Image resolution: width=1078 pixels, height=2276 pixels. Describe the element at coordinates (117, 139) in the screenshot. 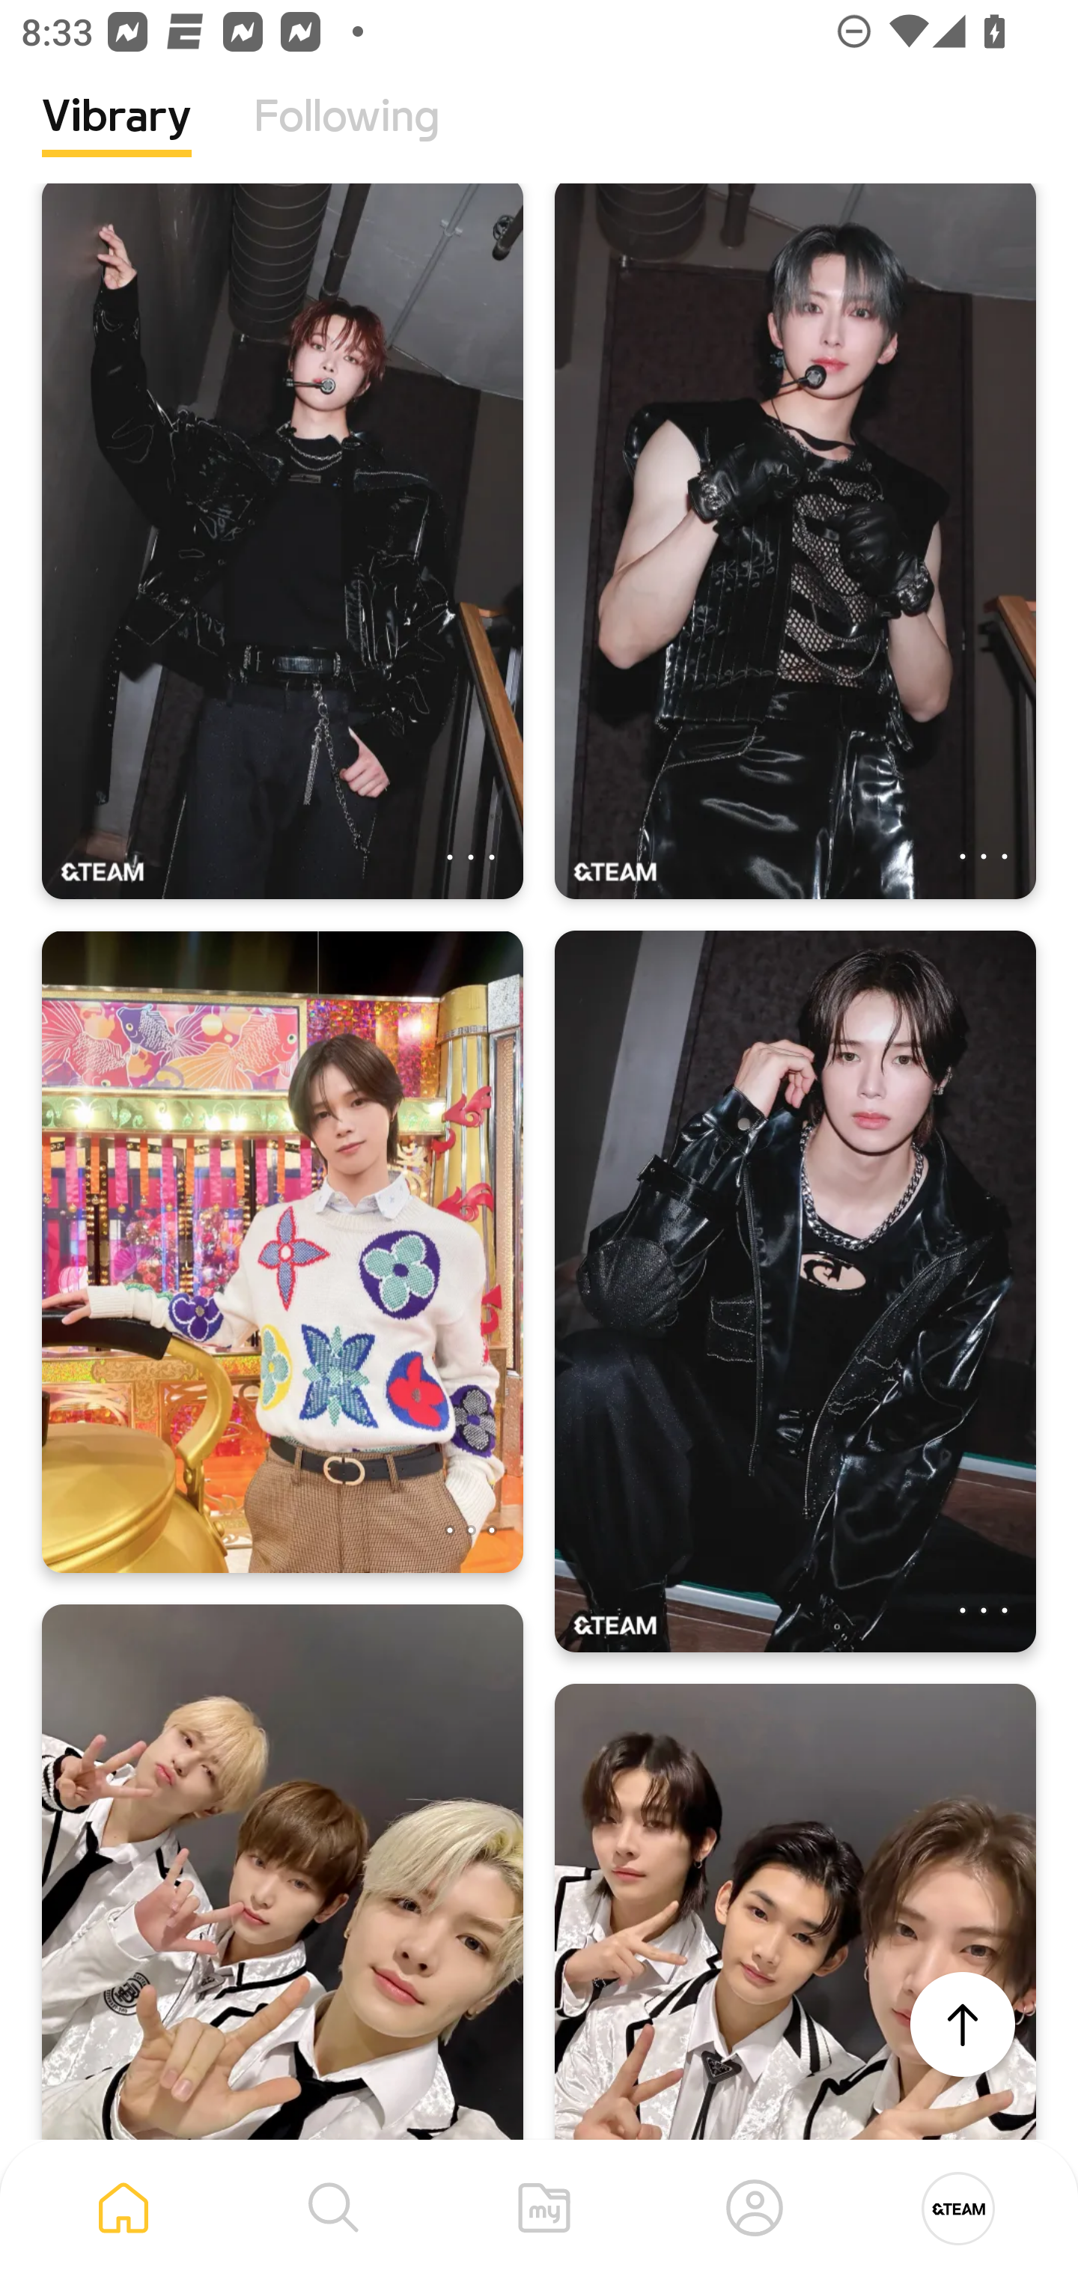

I see `Vibrary` at that location.